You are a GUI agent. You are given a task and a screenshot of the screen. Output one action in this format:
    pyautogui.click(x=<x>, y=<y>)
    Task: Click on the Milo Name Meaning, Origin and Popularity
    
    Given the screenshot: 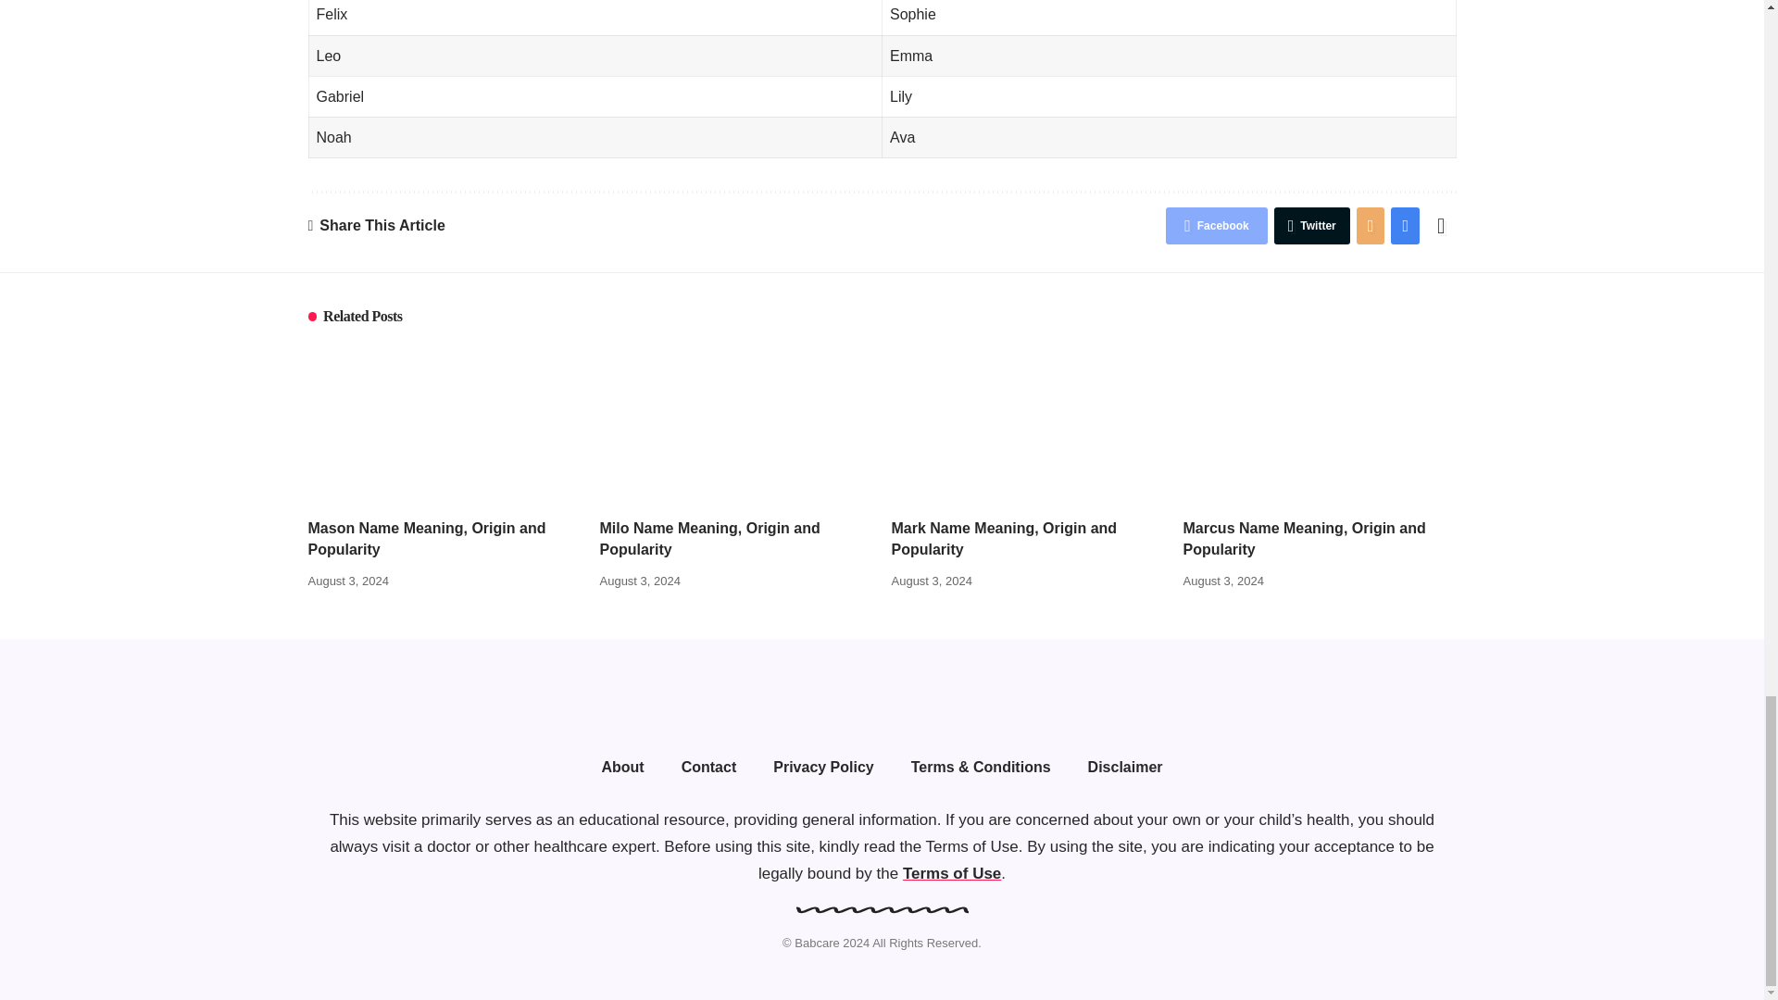 What is the action you would take?
    pyautogui.click(x=736, y=424)
    